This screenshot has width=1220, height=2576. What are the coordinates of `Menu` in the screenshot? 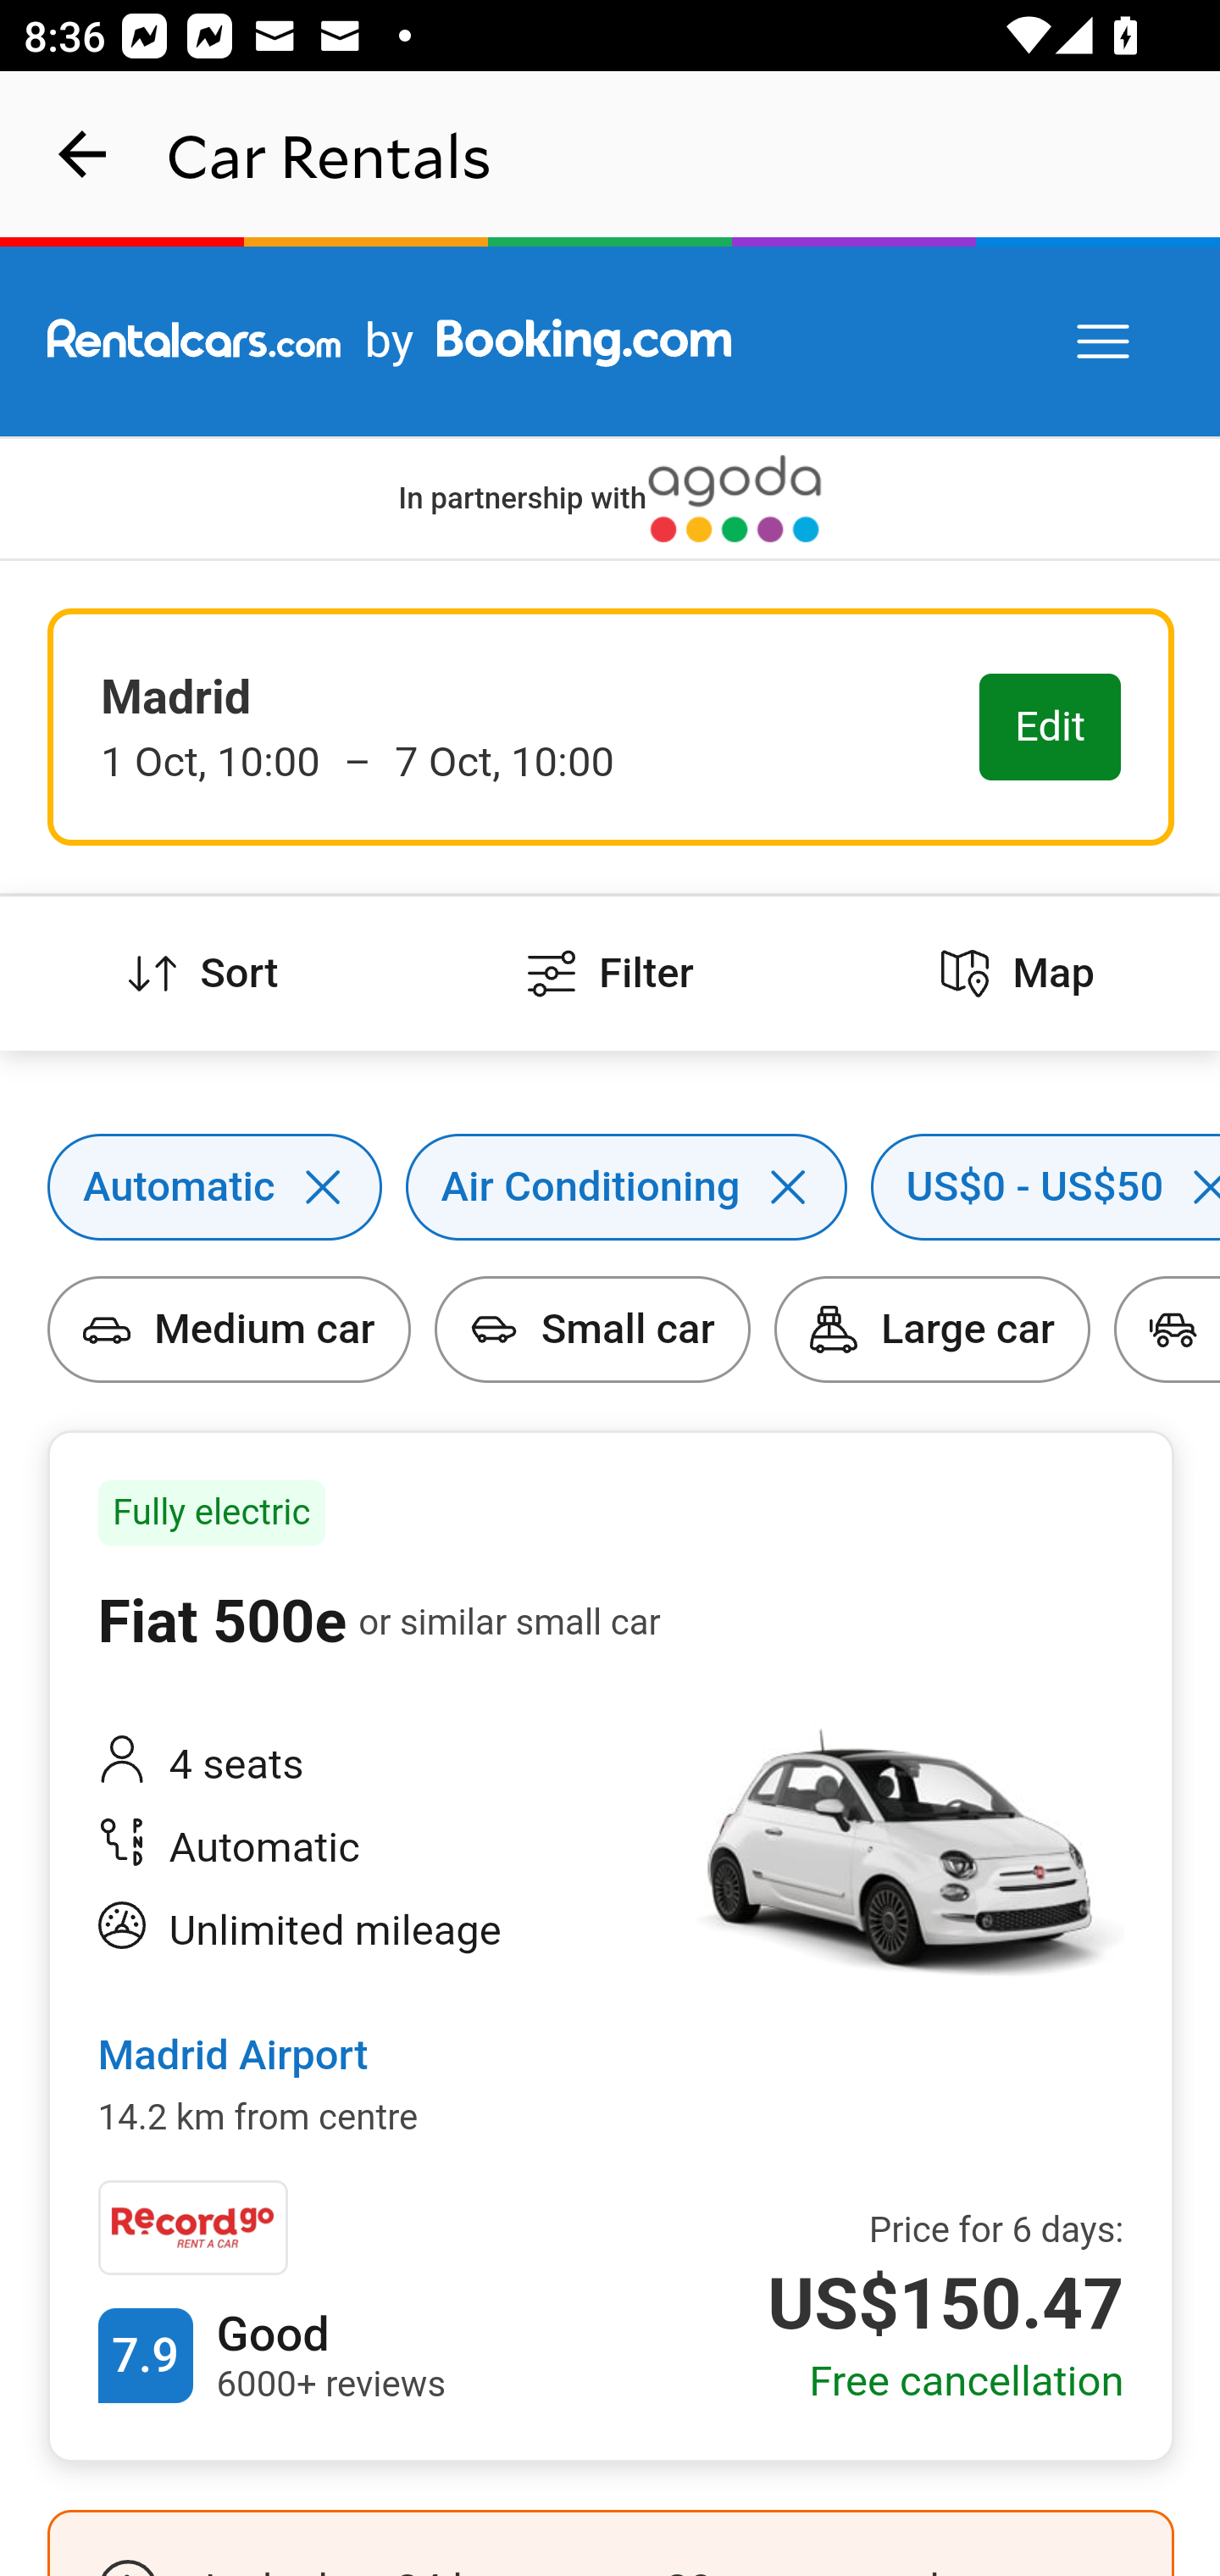 It's located at (1105, 342).